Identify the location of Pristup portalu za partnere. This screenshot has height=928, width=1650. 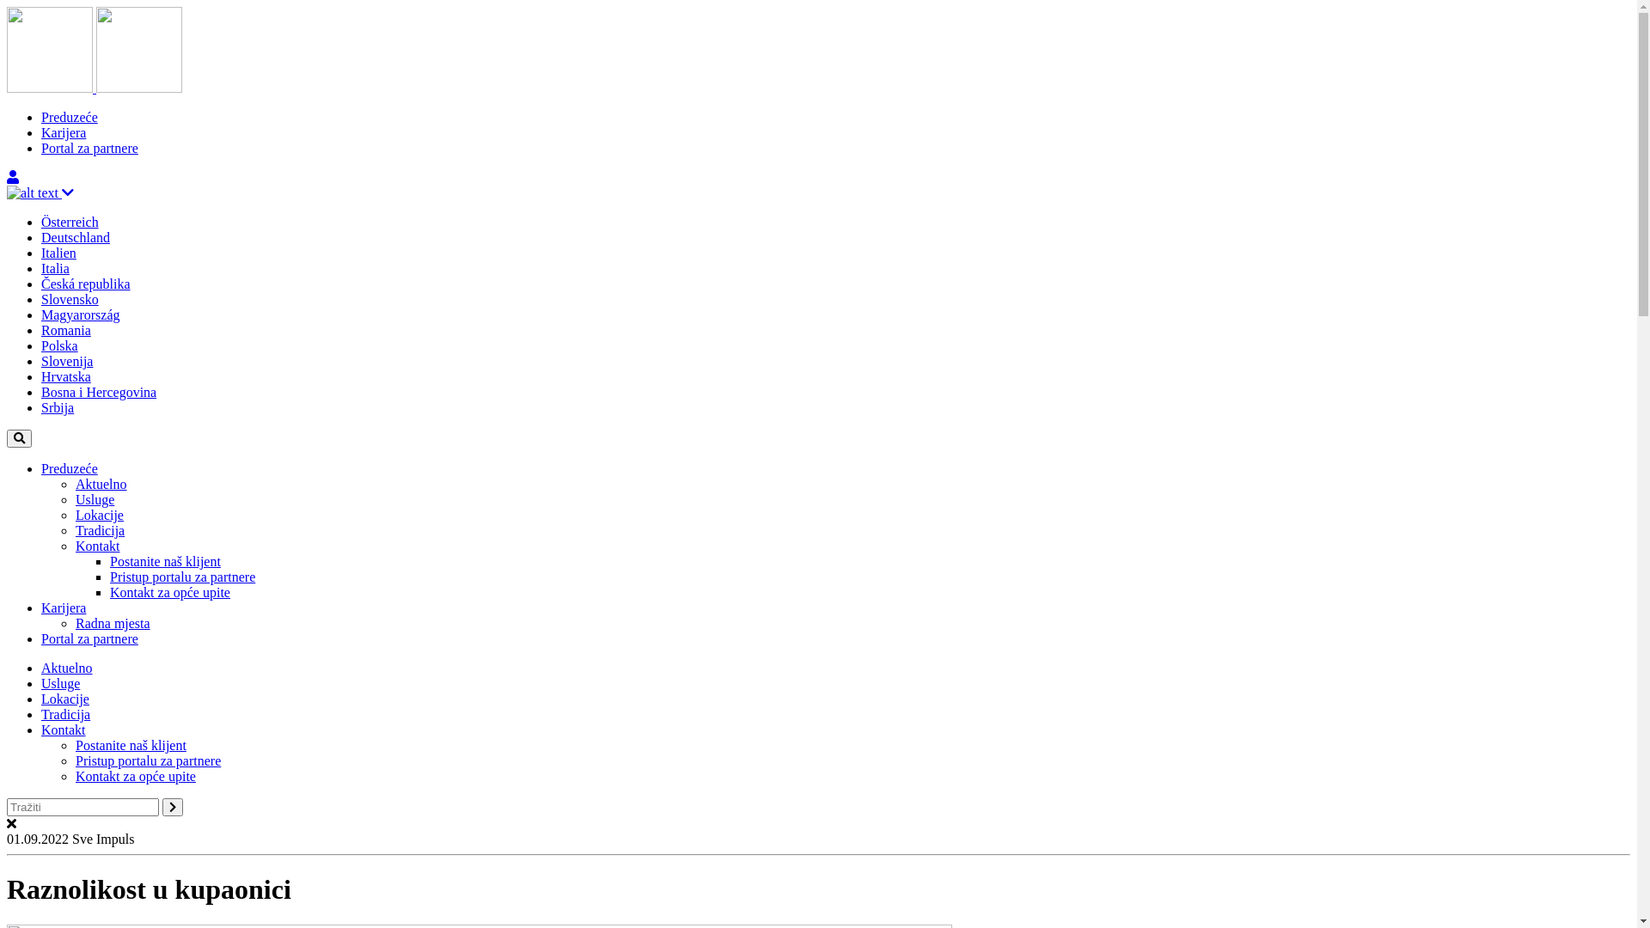
(148, 760).